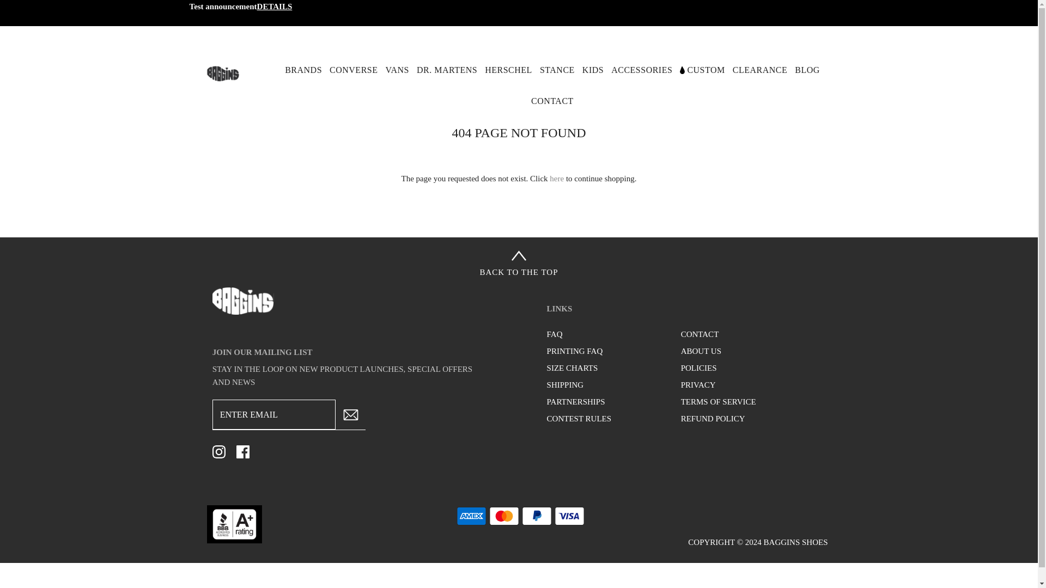 This screenshot has height=588, width=1046. What do you see at coordinates (569, 516) in the screenshot?
I see `Visa` at bounding box center [569, 516].